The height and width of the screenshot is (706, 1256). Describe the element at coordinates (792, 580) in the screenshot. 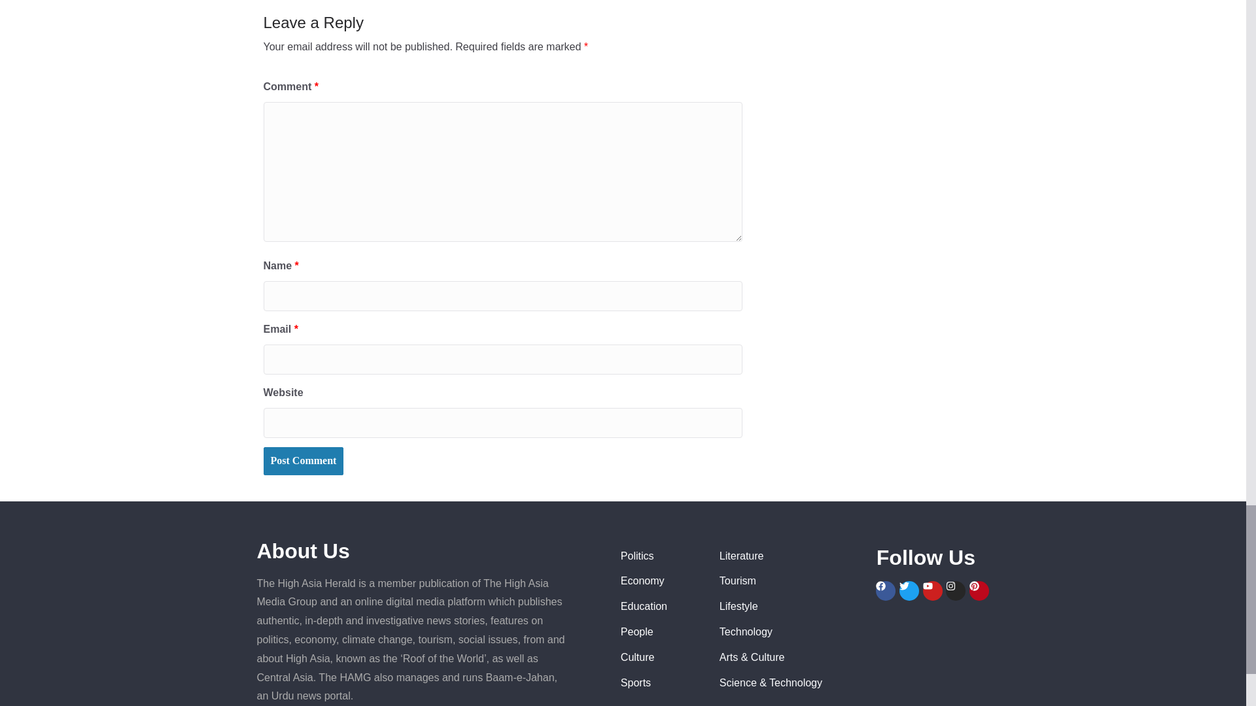

I see `Tourism` at that location.